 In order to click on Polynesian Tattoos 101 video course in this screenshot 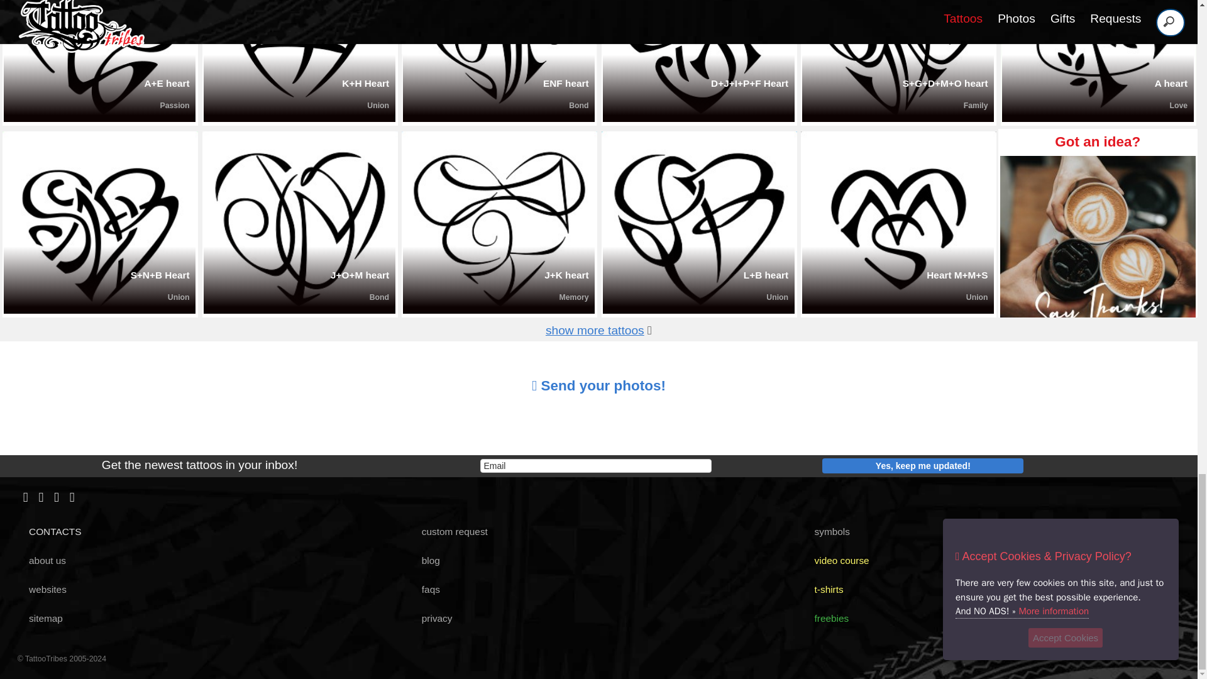, I will do `click(837, 560)`.